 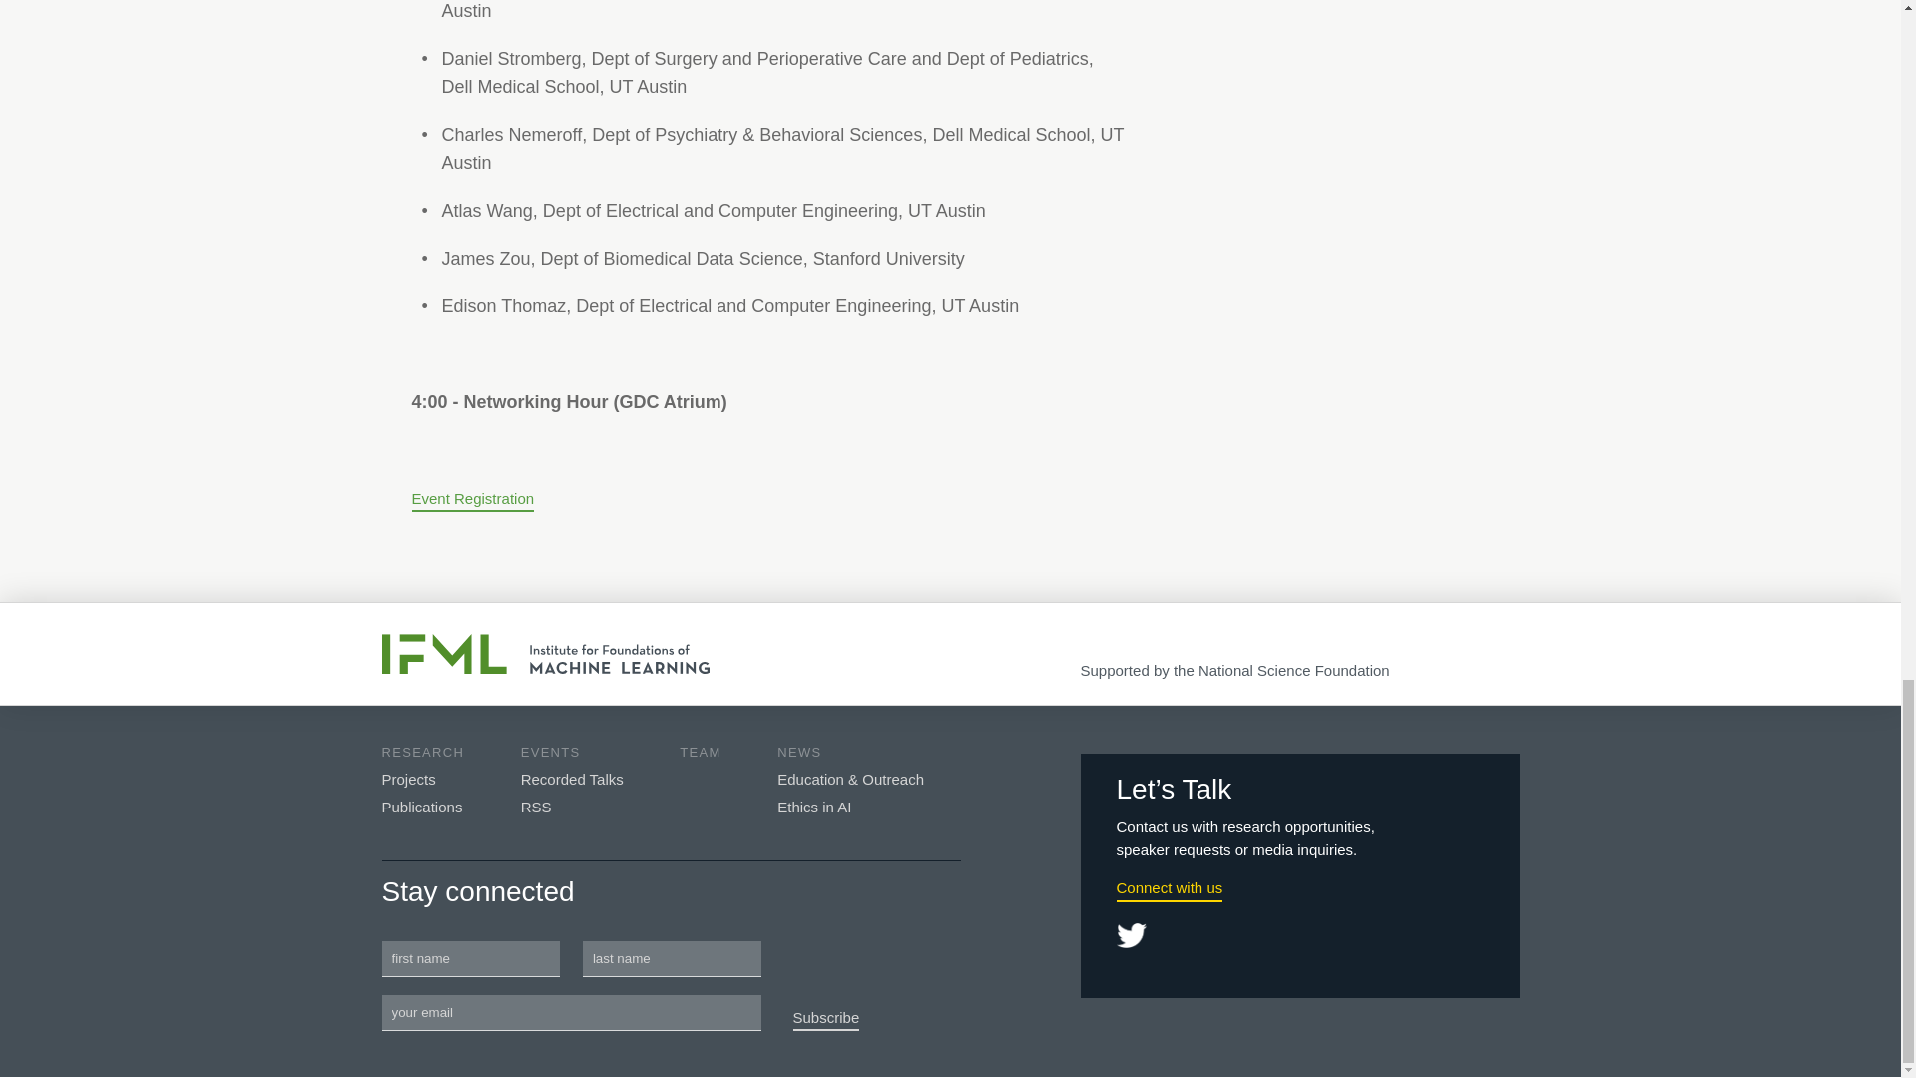 I want to click on RSS, so click(x=536, y=807).